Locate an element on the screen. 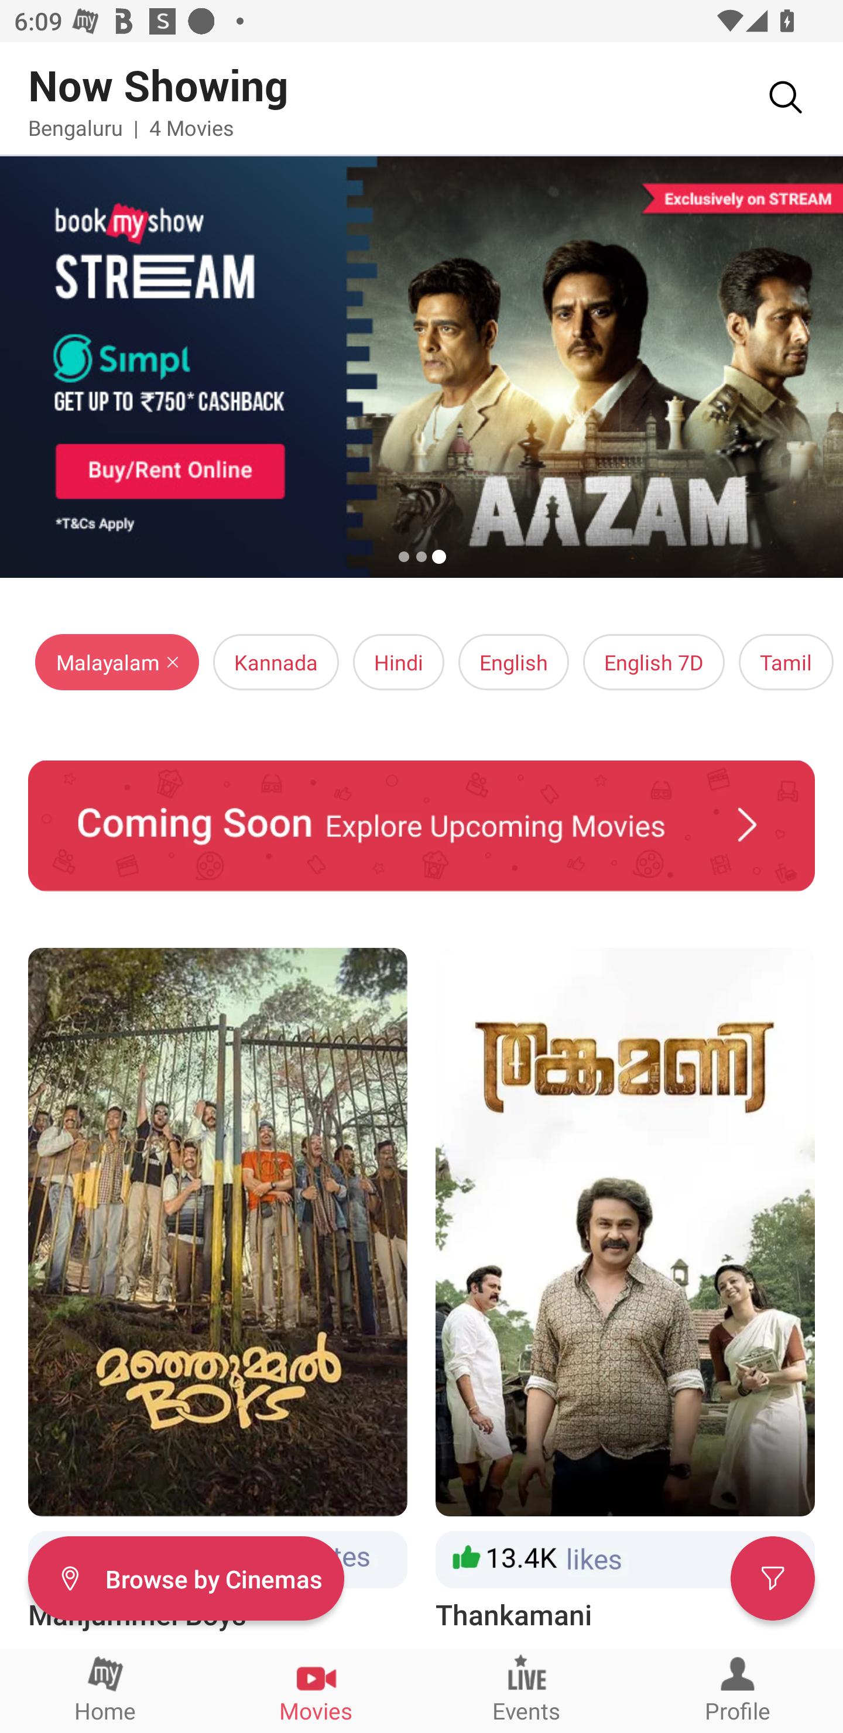  English 7D is located at coordinates (654, 662).